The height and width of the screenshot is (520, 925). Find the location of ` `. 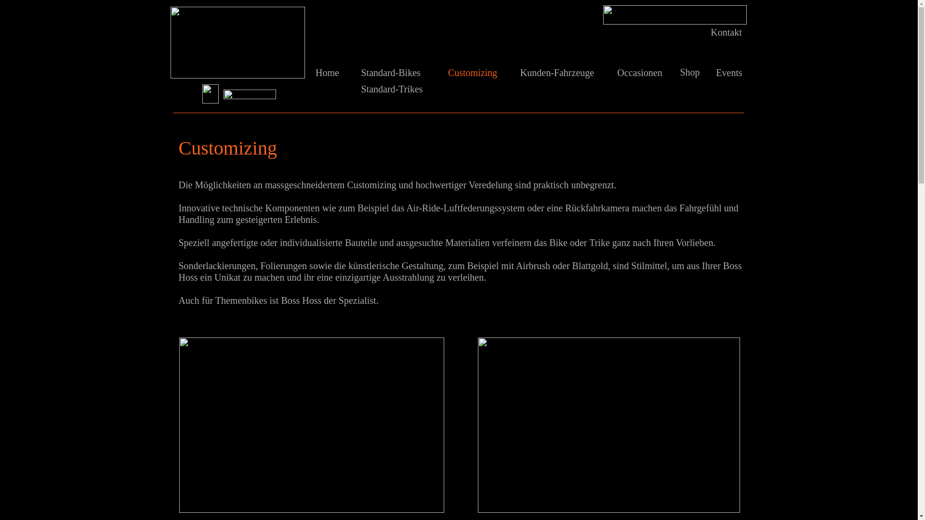

  is located at coordinates (171, 5).